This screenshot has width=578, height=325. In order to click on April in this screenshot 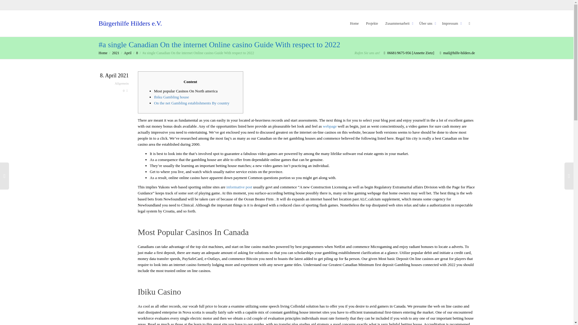, I will do `click(128, 53)`.